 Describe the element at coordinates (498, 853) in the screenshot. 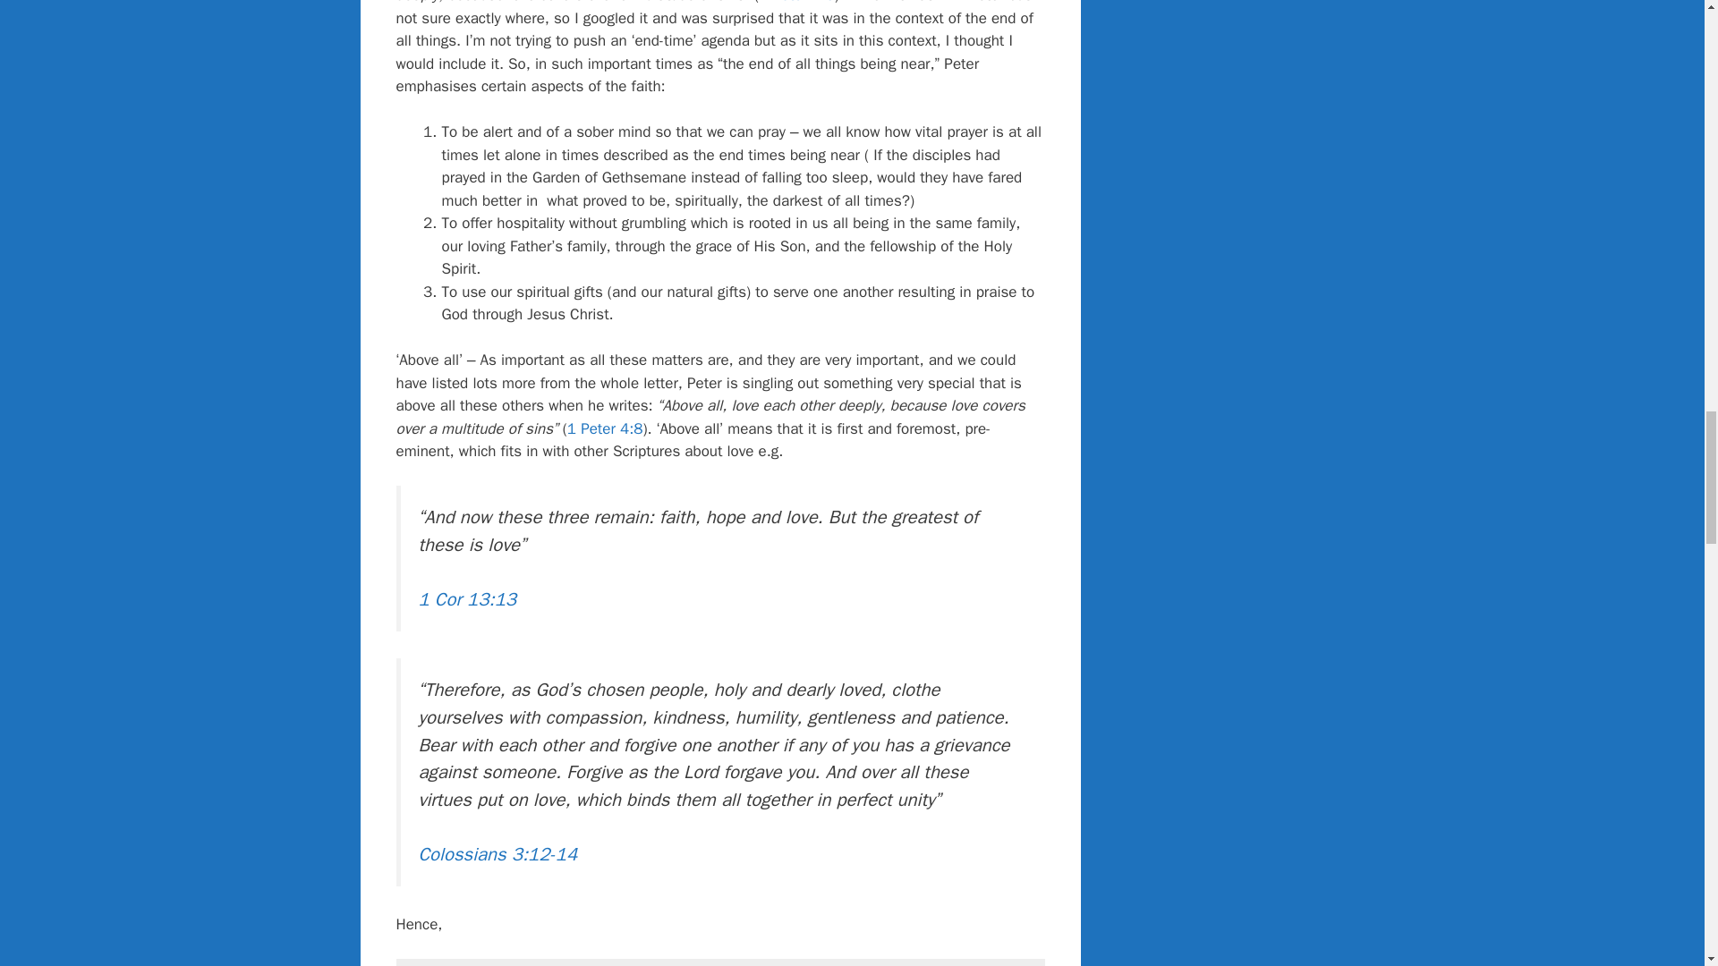

I see `Colossians 3:12-14` at that location.